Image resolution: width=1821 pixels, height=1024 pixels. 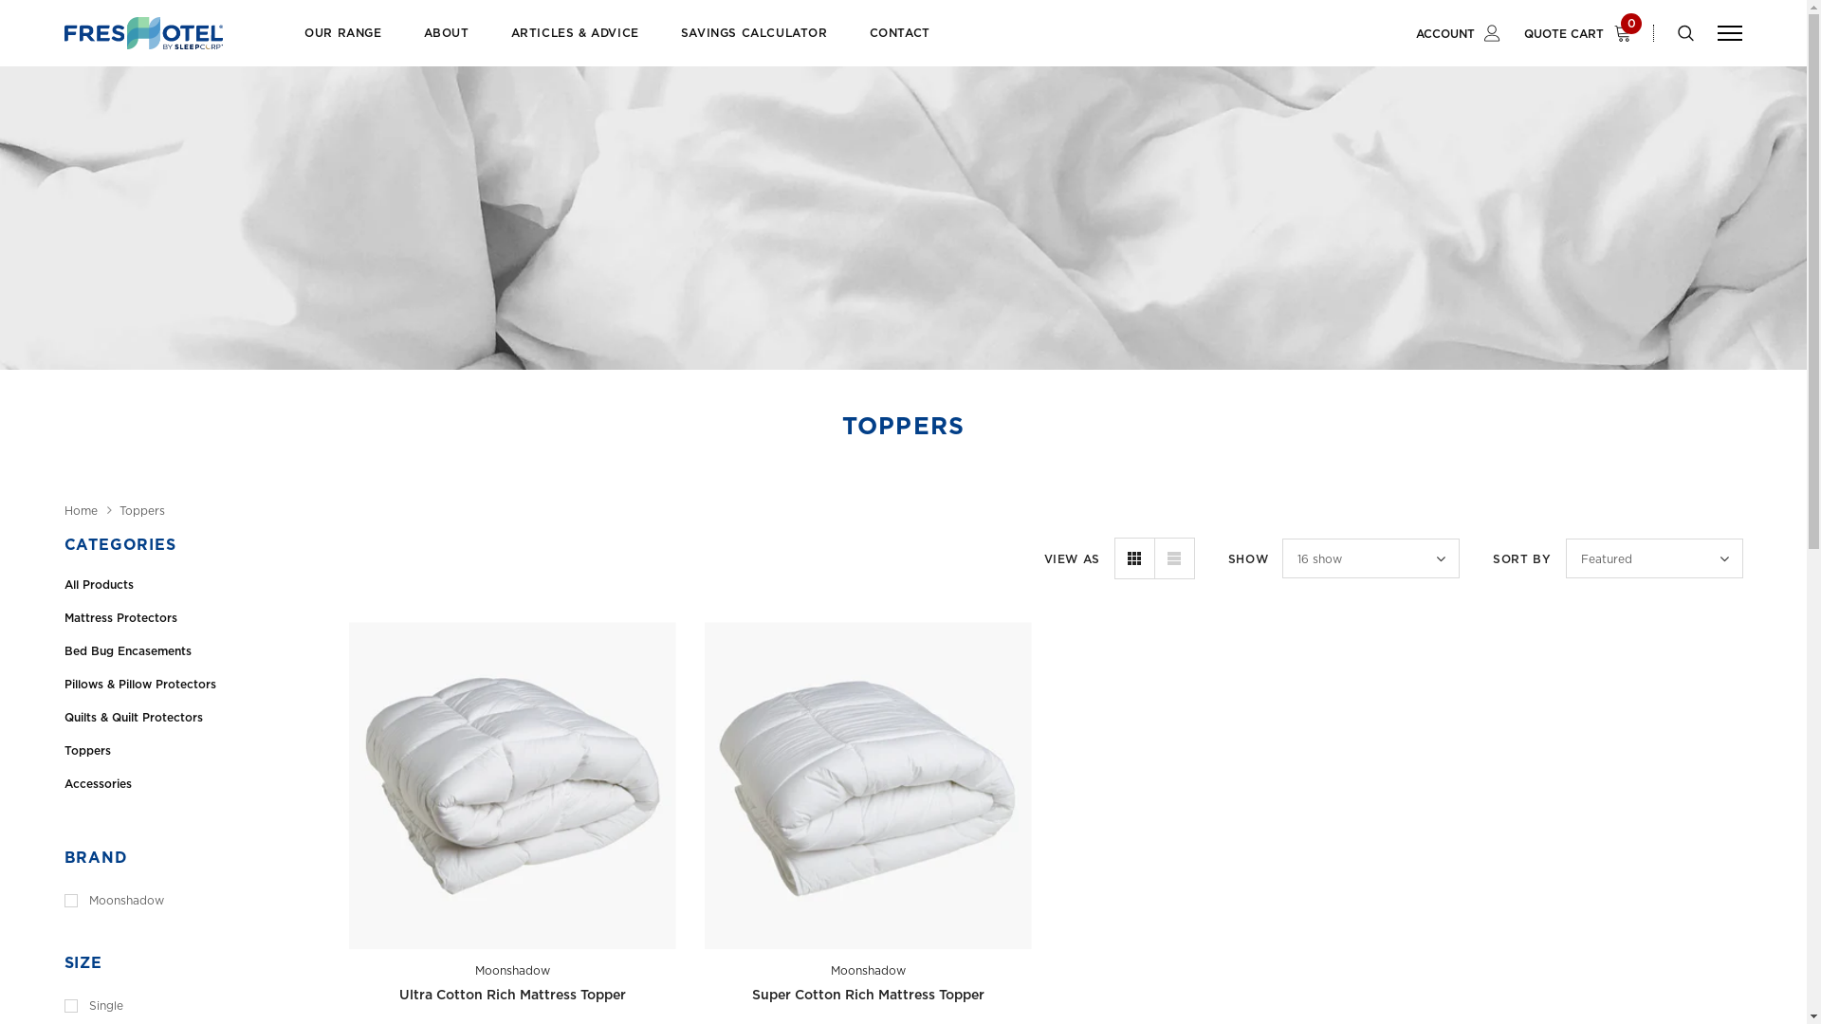 I want to click on Accessories, so click(x=193, y=783).